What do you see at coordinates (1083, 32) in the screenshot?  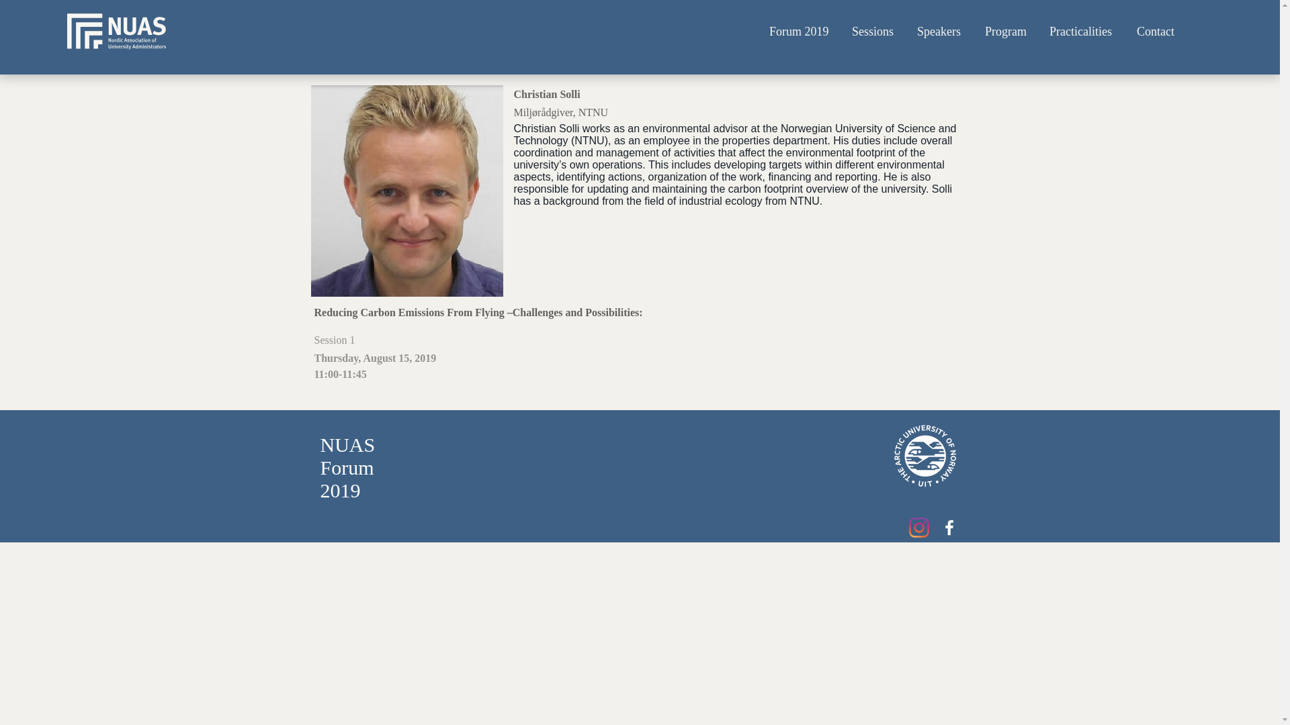 I see `Practicalities` at bounding box center [1083, 32].